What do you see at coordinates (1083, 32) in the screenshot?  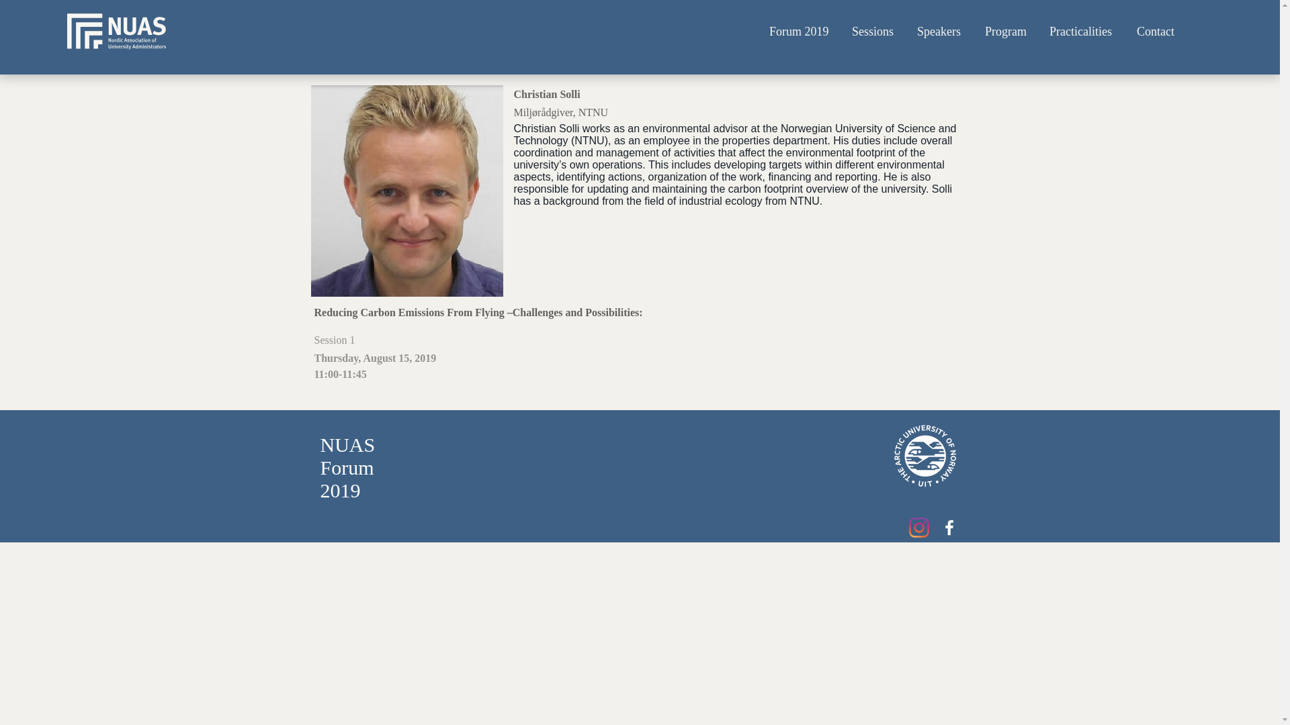 I see `Practicalities` at bounding box center [1083, 32].